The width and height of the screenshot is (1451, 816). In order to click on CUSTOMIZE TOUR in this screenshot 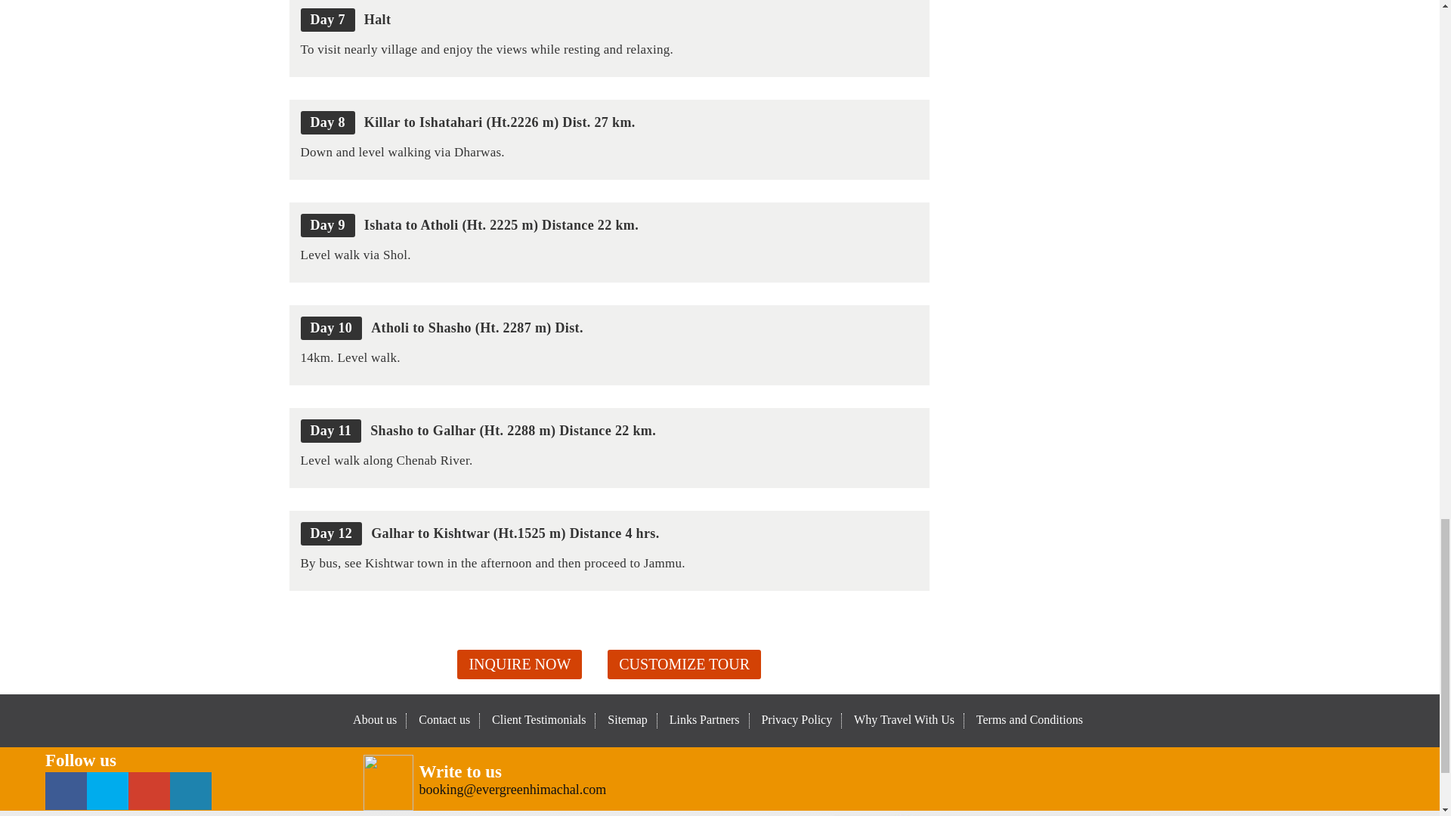, I will do `click(684, 663)`.